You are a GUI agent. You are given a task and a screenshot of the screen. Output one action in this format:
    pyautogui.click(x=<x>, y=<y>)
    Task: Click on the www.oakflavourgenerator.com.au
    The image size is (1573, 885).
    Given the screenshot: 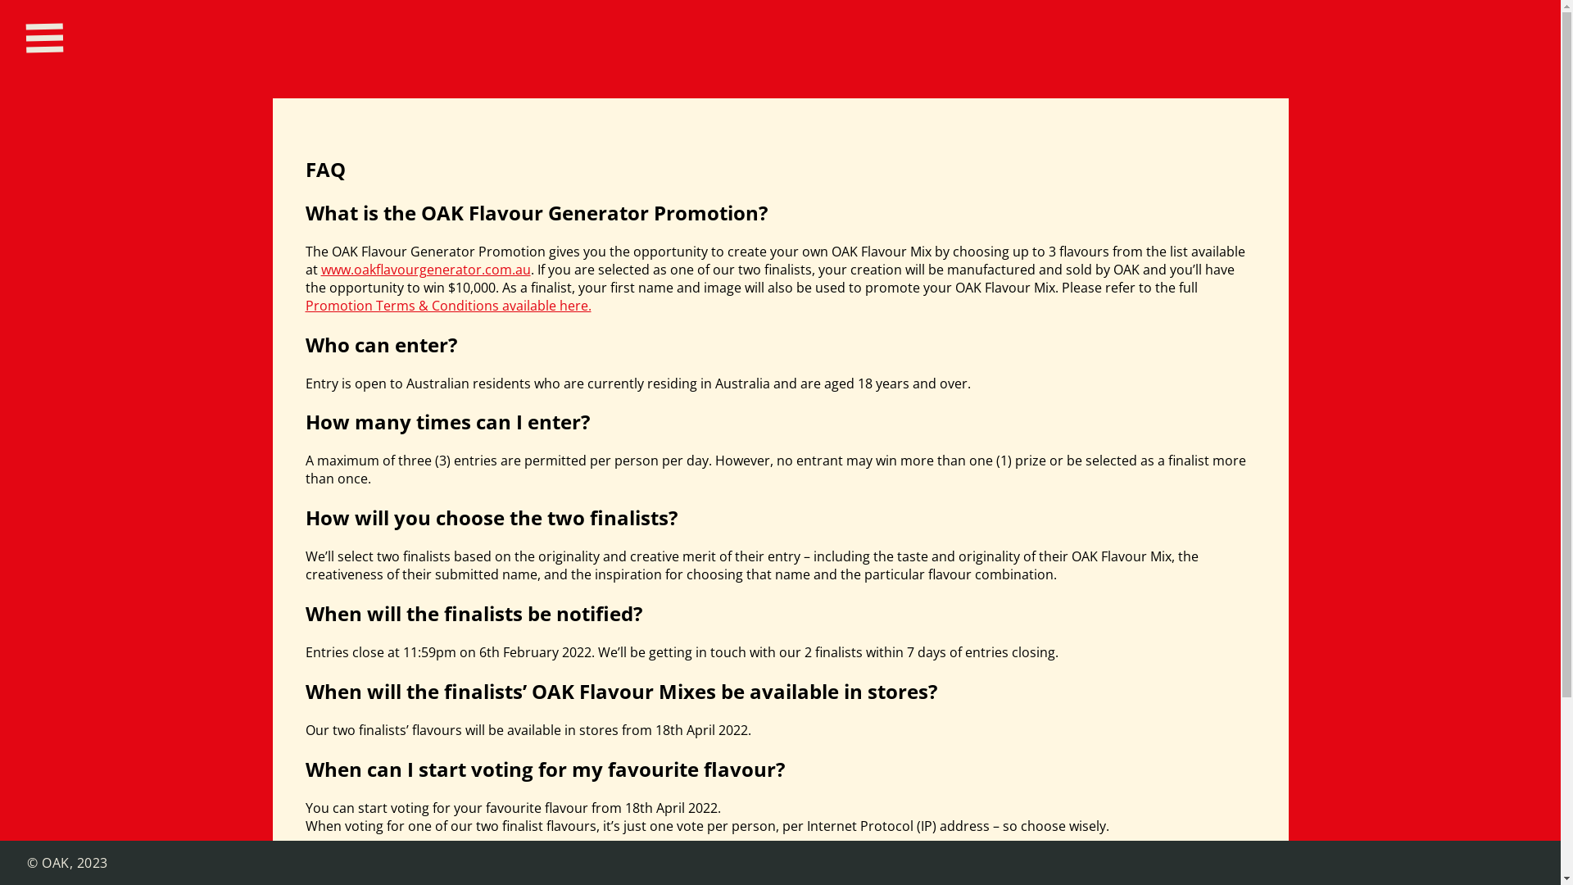 What is the action you would take?
    pyautogui.click(x=426, y=270)
    